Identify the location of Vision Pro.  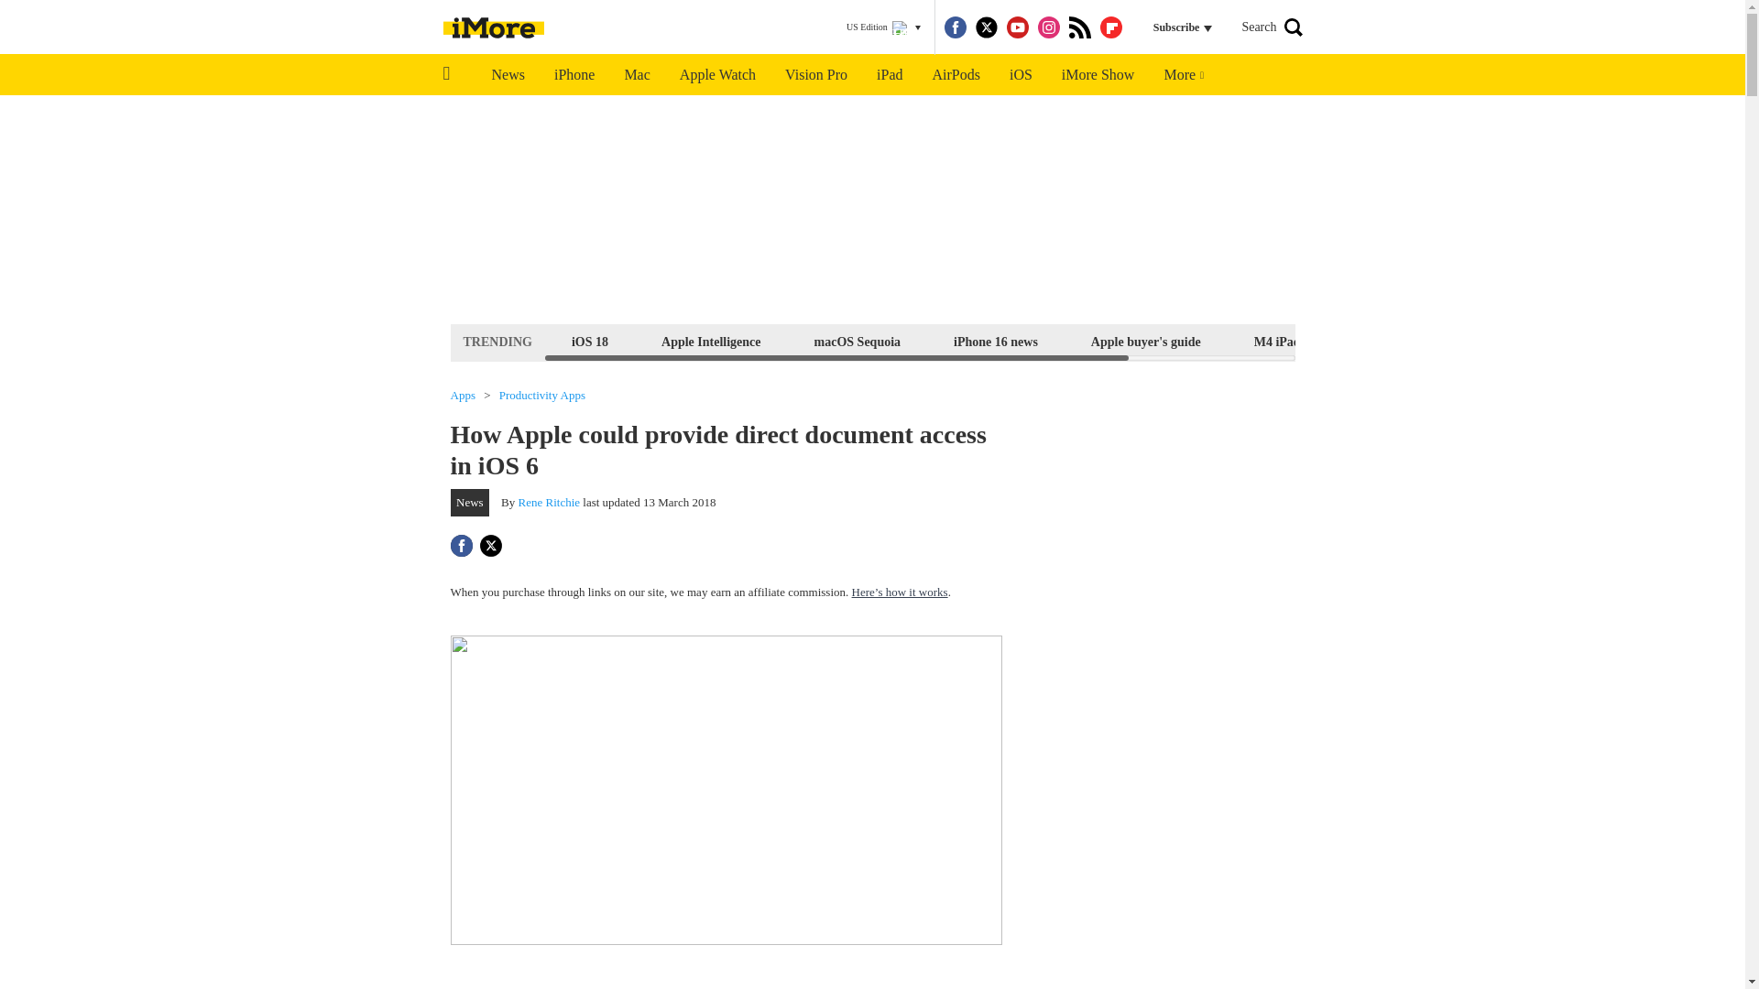
(815, 75).